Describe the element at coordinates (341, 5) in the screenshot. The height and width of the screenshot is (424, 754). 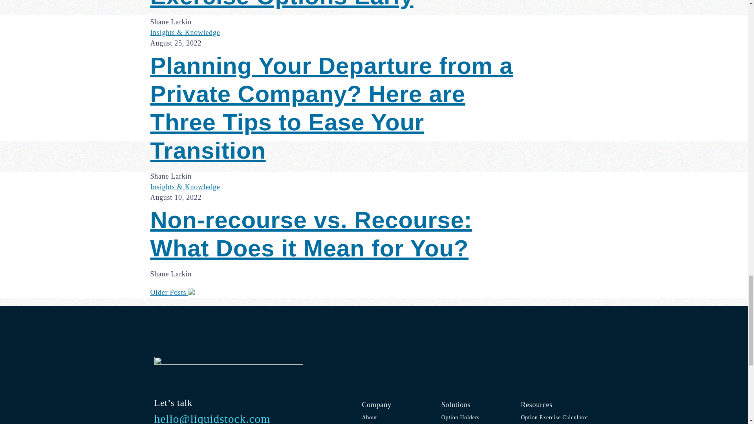
I see `Four Less Obvious Reasons to Exercise Options Early` at that location.